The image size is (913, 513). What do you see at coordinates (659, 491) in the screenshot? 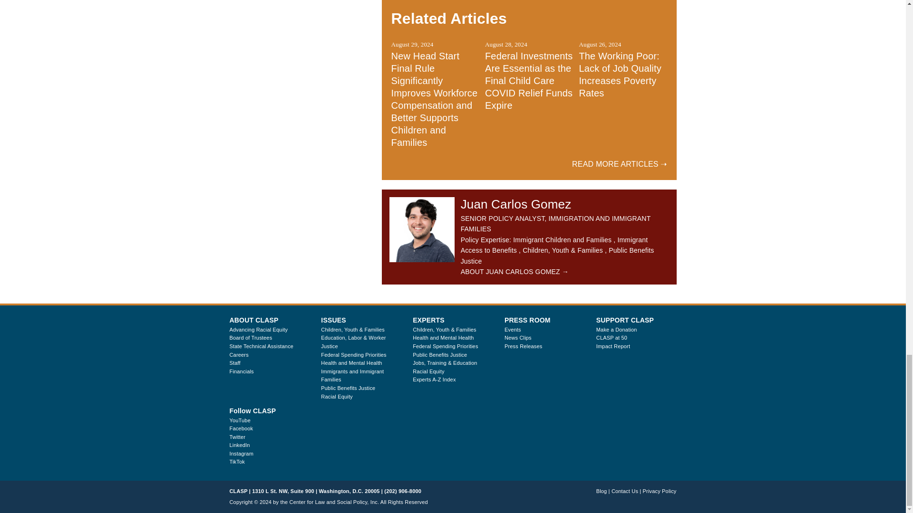
I see `Privacy Policy` at bounding box center [659, 491].